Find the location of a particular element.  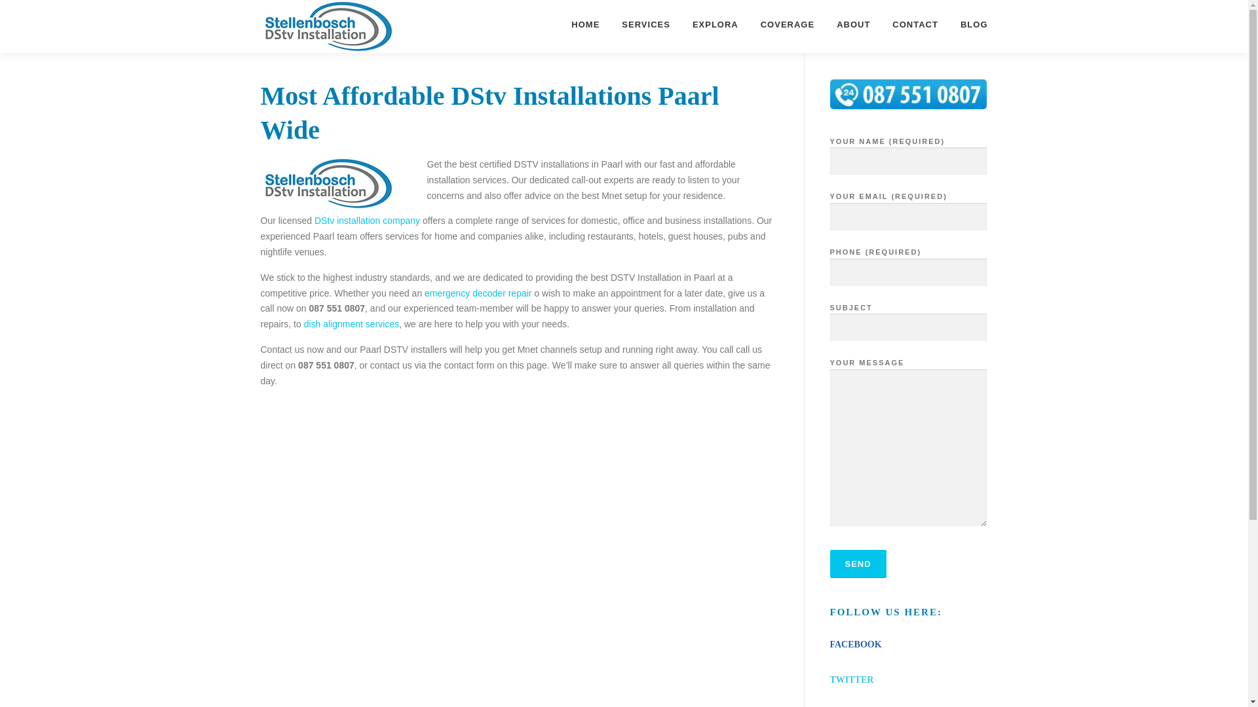

FACEBOOK is located at coordinates (855, 644).